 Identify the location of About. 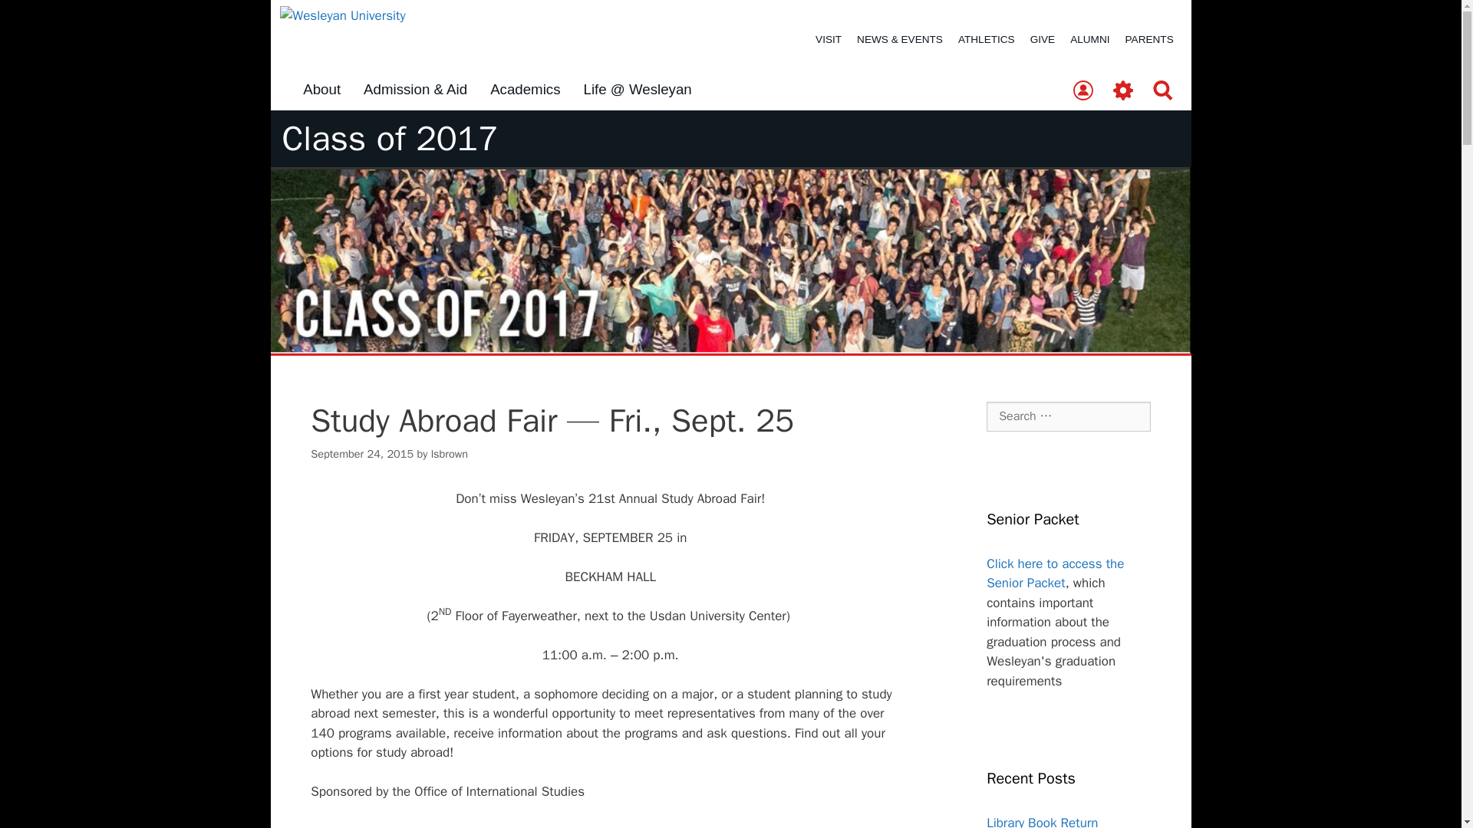
(321, 90).